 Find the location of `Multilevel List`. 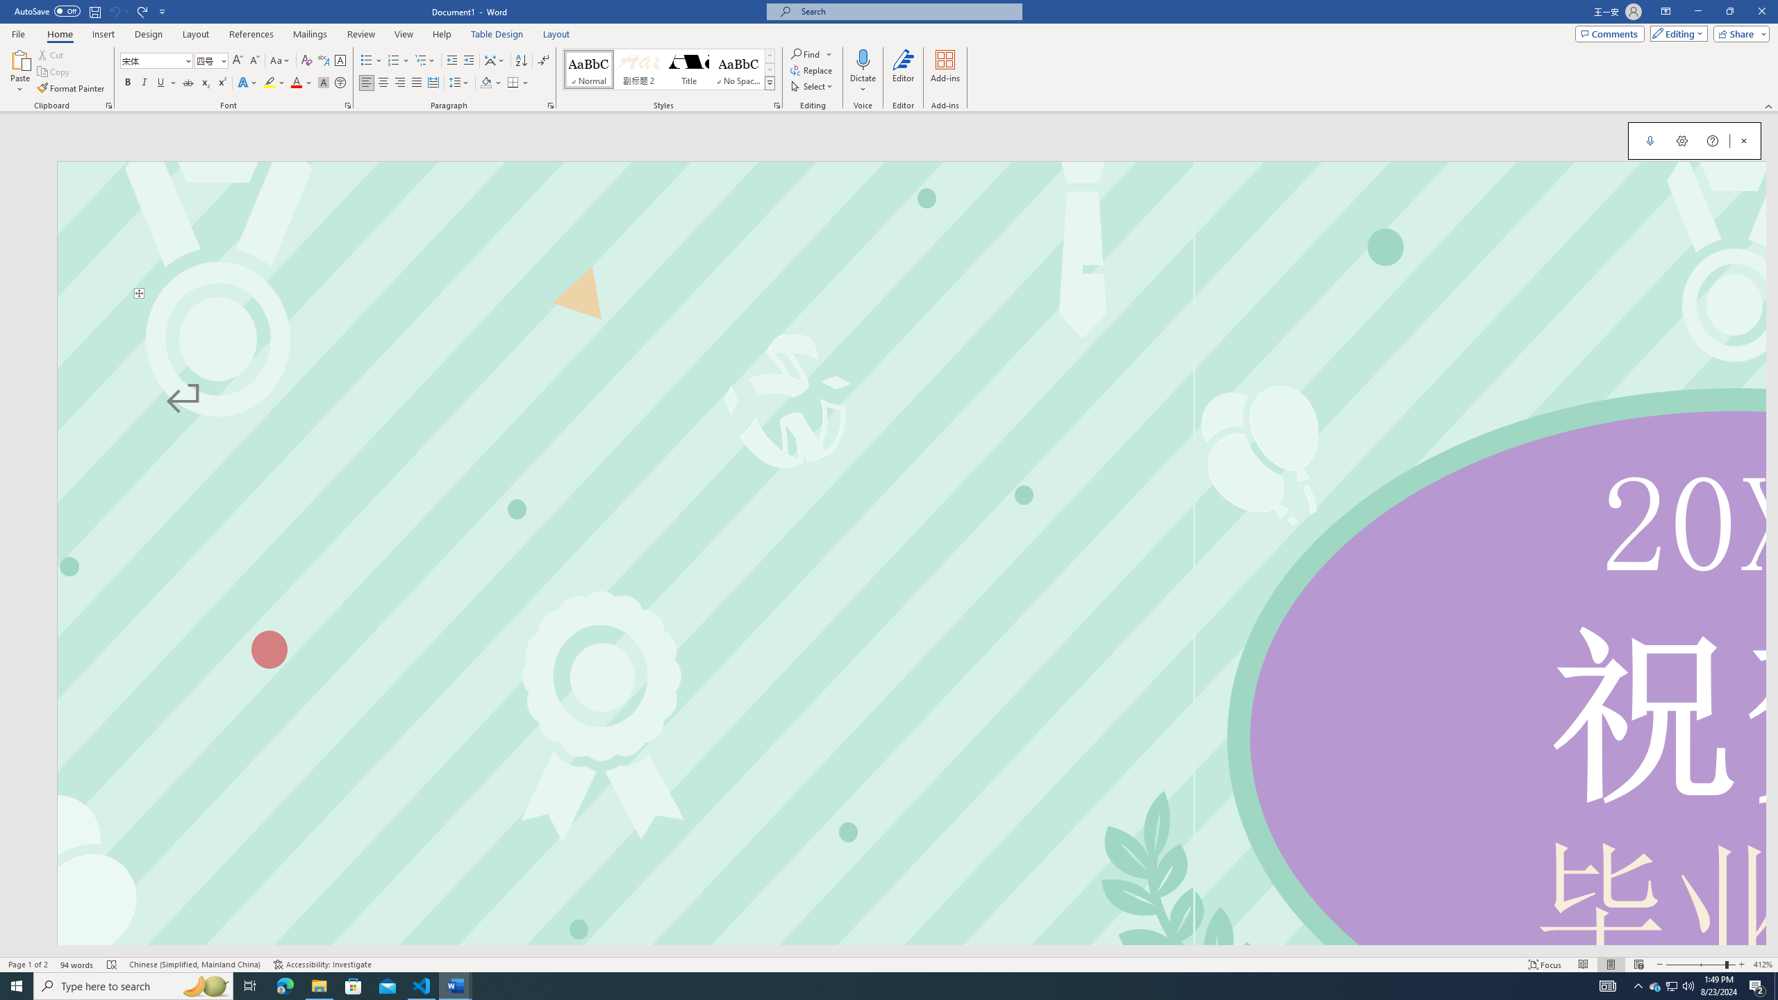

Multilevel List is located at coordinates (424, 61).